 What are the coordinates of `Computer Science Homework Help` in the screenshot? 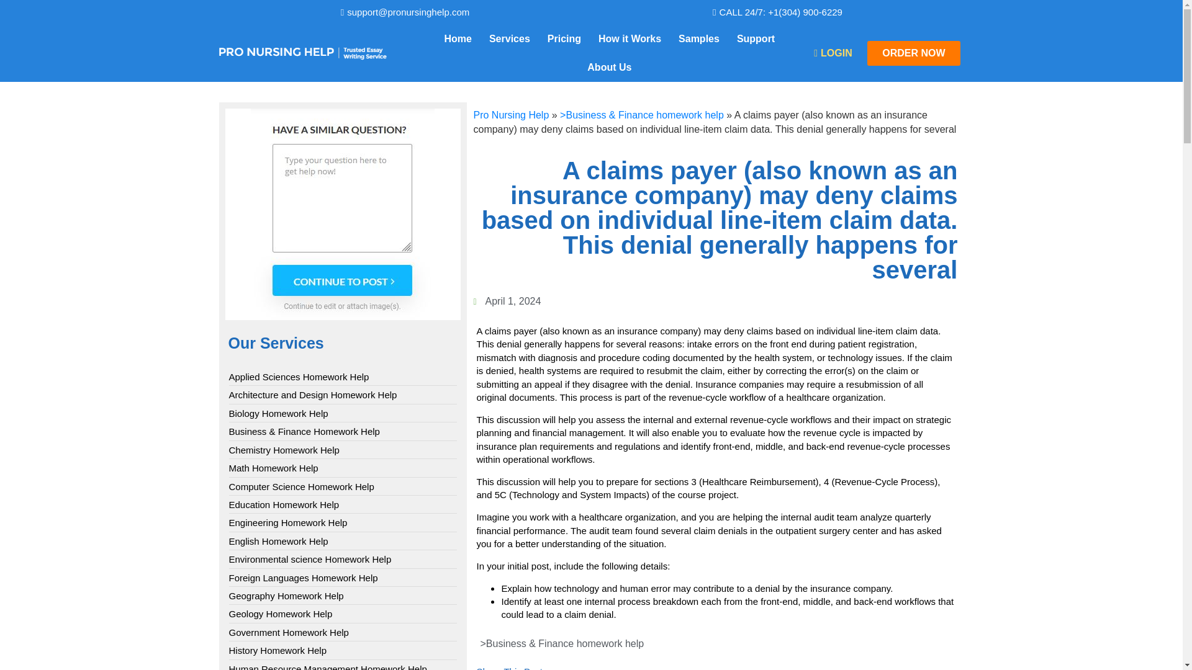 It's located at (301, 486).